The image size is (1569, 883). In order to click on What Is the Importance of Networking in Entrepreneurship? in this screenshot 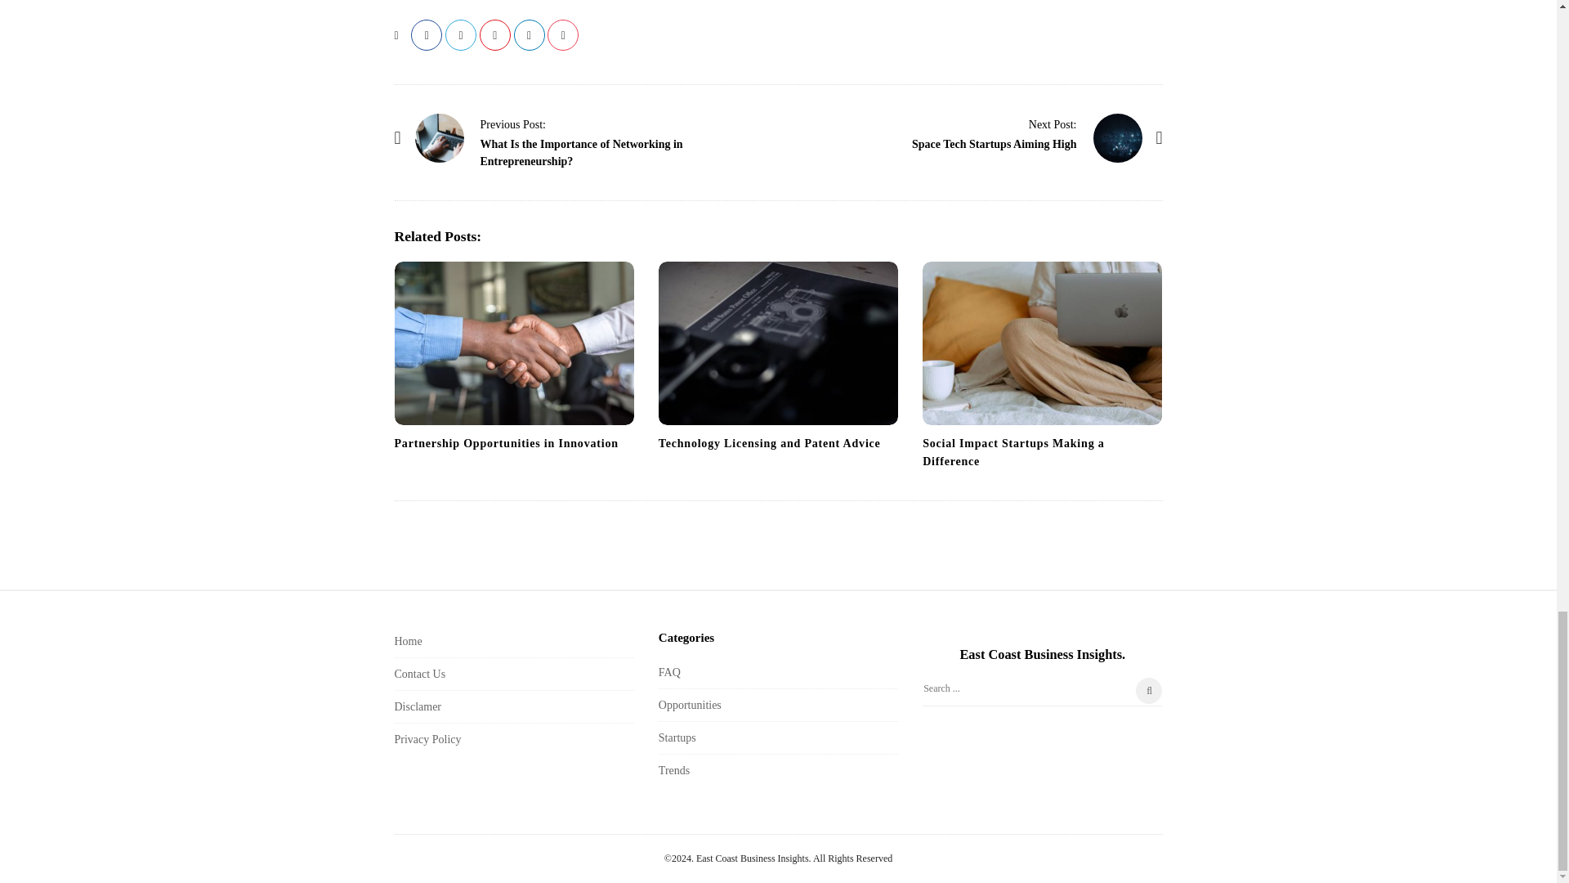, I will do `click(440, 137)`.